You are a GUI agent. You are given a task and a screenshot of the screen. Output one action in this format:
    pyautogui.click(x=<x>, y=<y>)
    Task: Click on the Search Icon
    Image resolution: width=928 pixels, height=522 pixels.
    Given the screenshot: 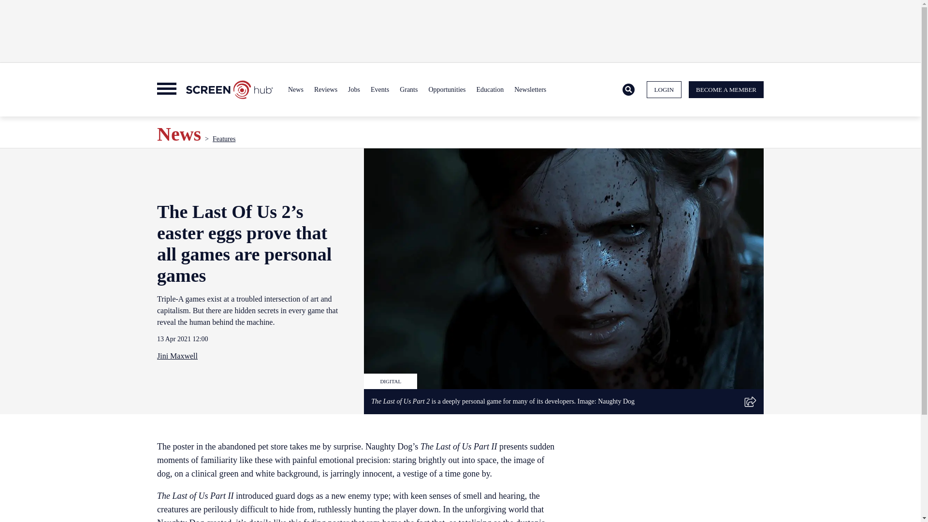 What is the action you would take?
    pyautogui.click(x=628, y=90)
    